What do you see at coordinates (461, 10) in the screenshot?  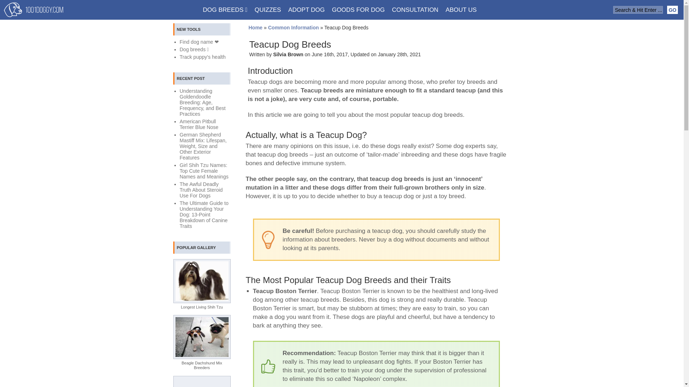 I see `ABOUT US` at bounding box center [461, 10].